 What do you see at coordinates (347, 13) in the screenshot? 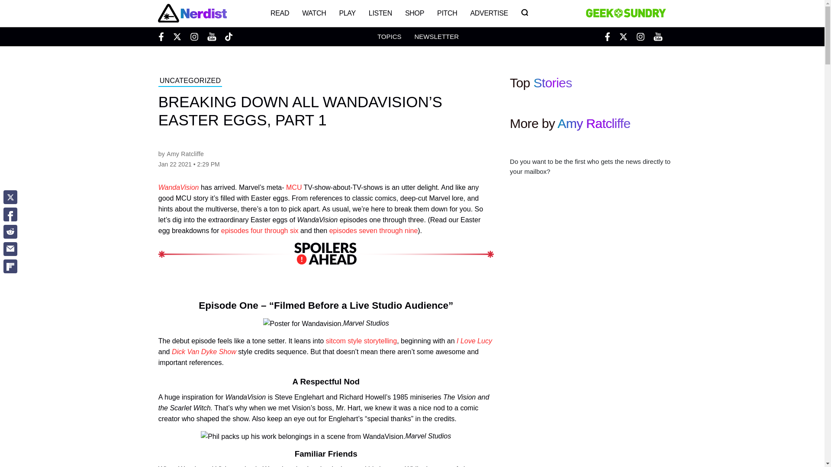
I see `PLAY` at bounding box center [347, 13].